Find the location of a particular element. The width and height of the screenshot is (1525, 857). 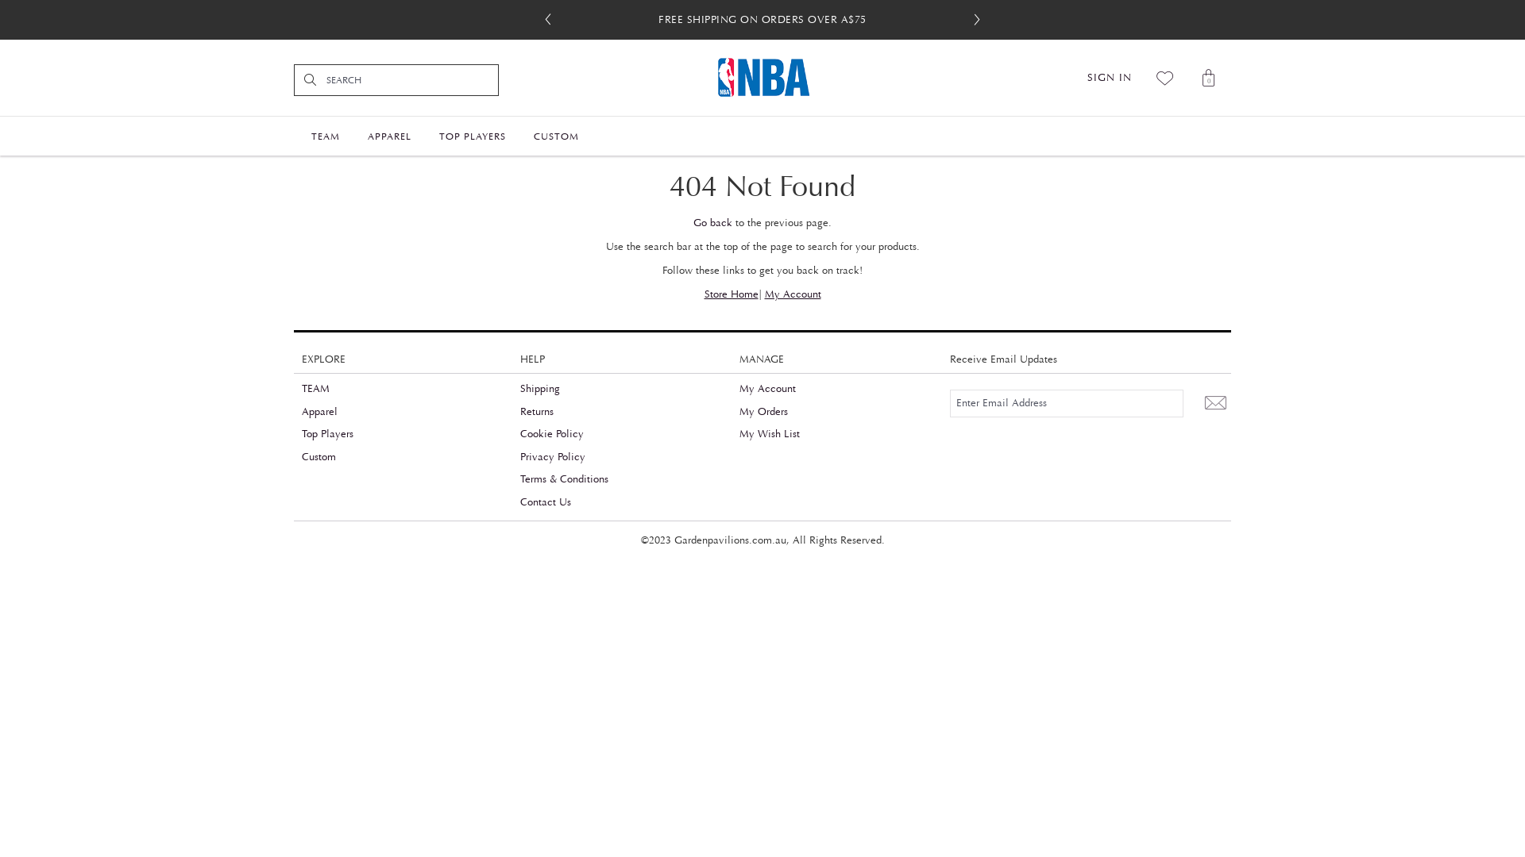

Terms & Conditions is located at coordinates (564, 479).